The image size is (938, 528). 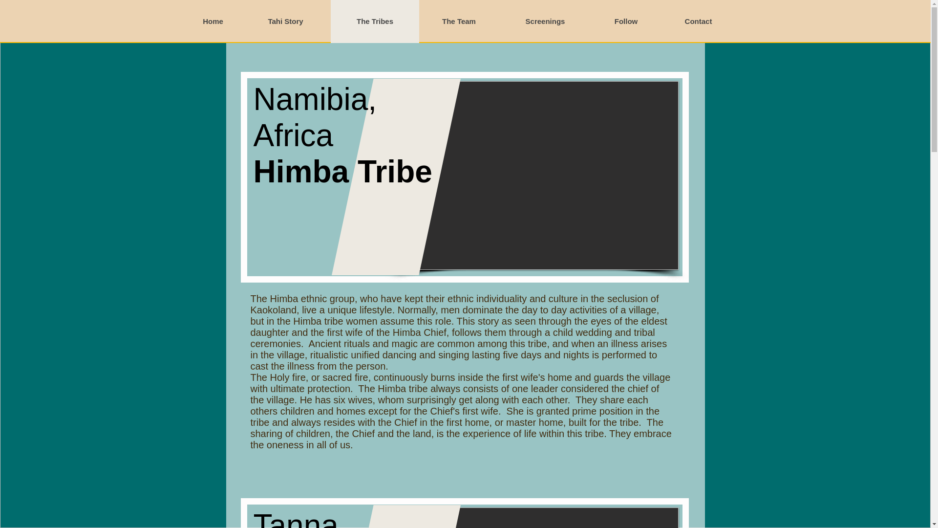 I want to click on The Team, so click(x=459, y=22).